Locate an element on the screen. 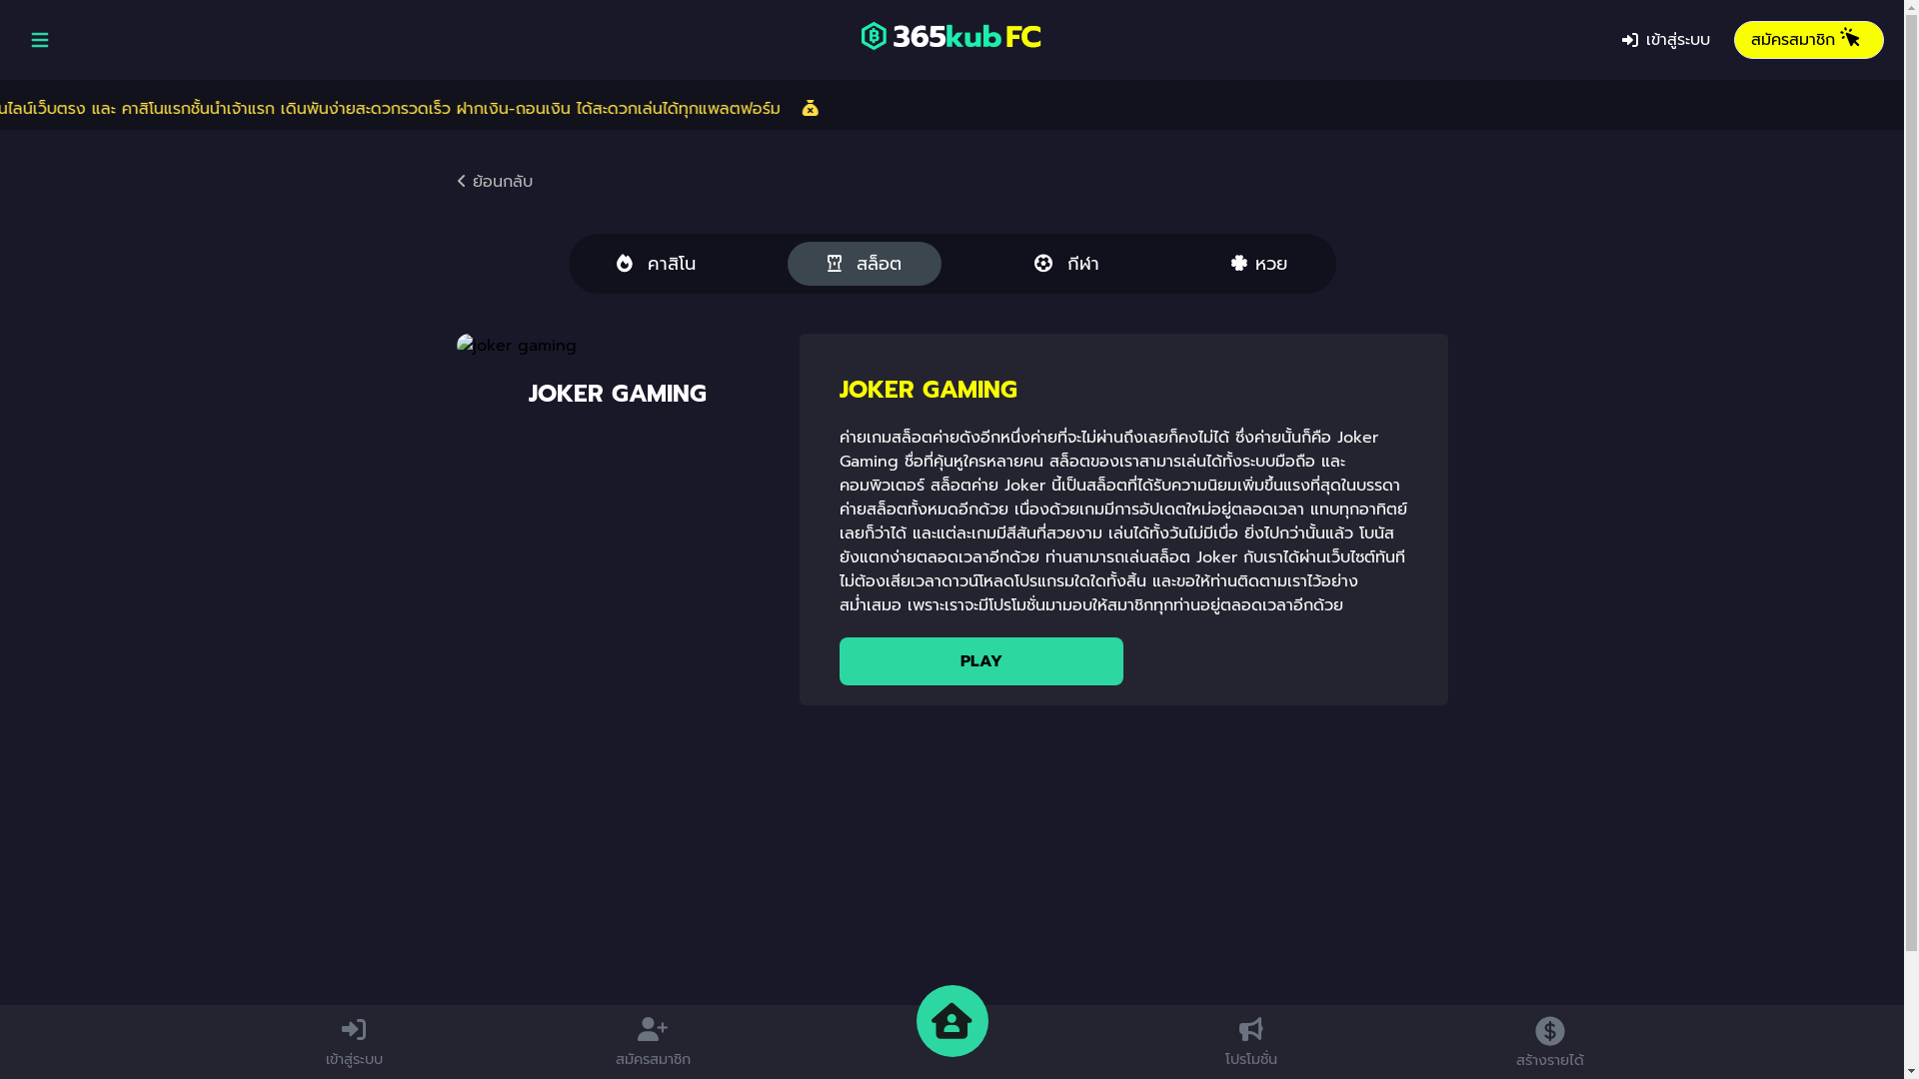 The image size is (1919, 1079). PLAY is located at coordinates (981, 661).